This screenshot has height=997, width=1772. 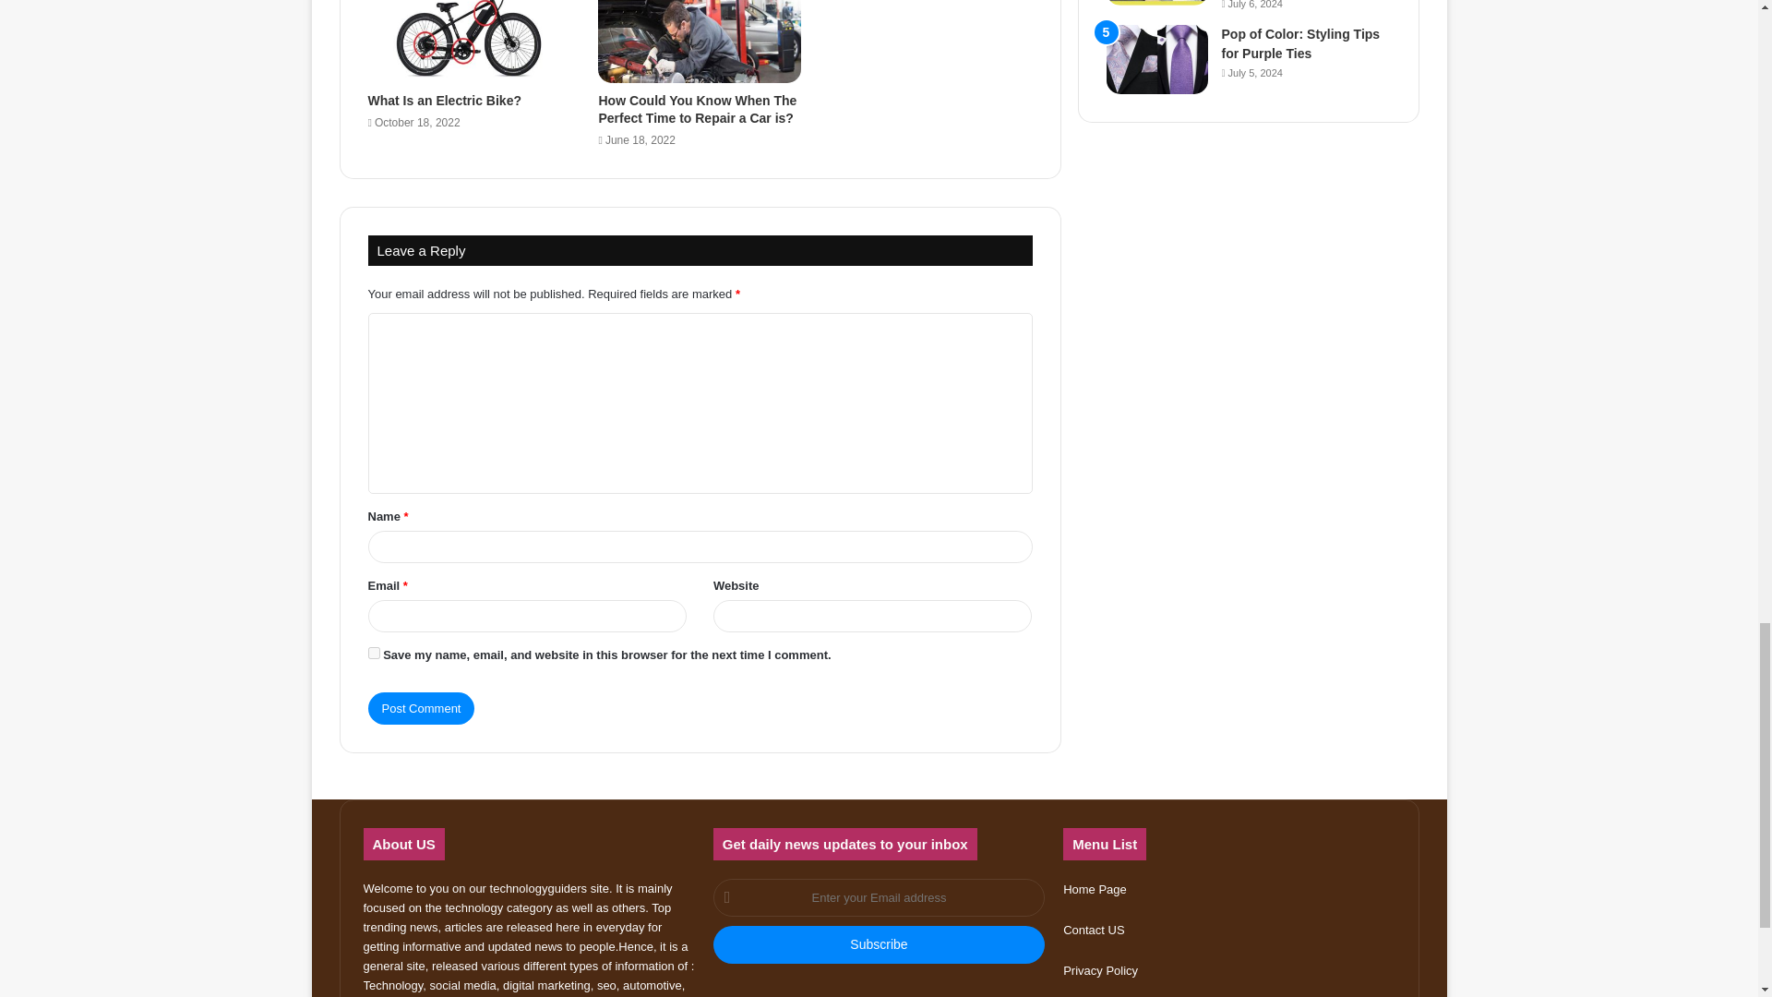 What do you see at coordinates (421, 708) in the screenshot?
I see `Post Comment` at bounding box center [421, 708].